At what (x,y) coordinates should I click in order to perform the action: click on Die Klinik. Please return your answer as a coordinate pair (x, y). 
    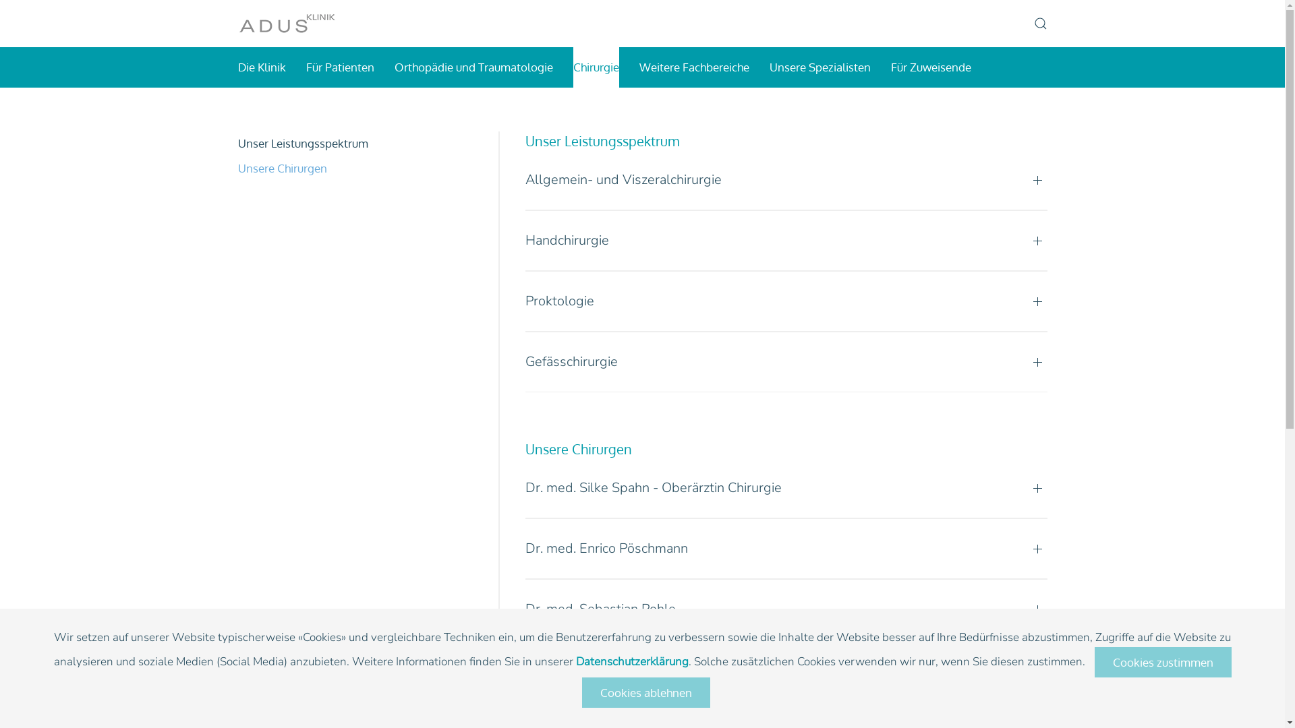
    Looking at the image, I should click on (262, 67).